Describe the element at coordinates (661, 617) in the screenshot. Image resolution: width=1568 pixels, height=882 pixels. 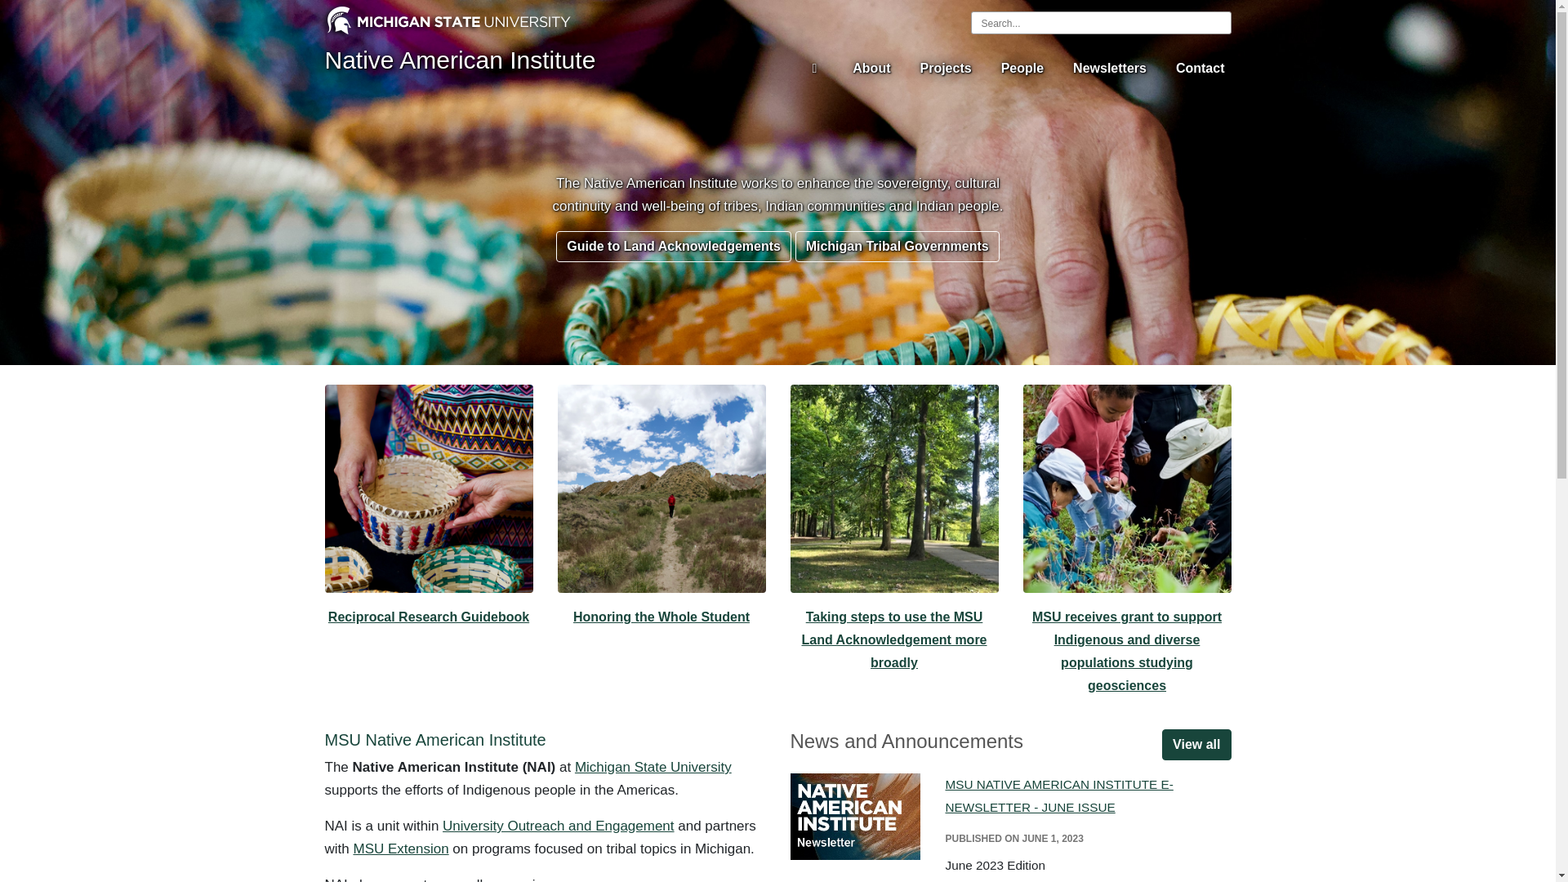
I see `Honoring the Whole Student` at that location.